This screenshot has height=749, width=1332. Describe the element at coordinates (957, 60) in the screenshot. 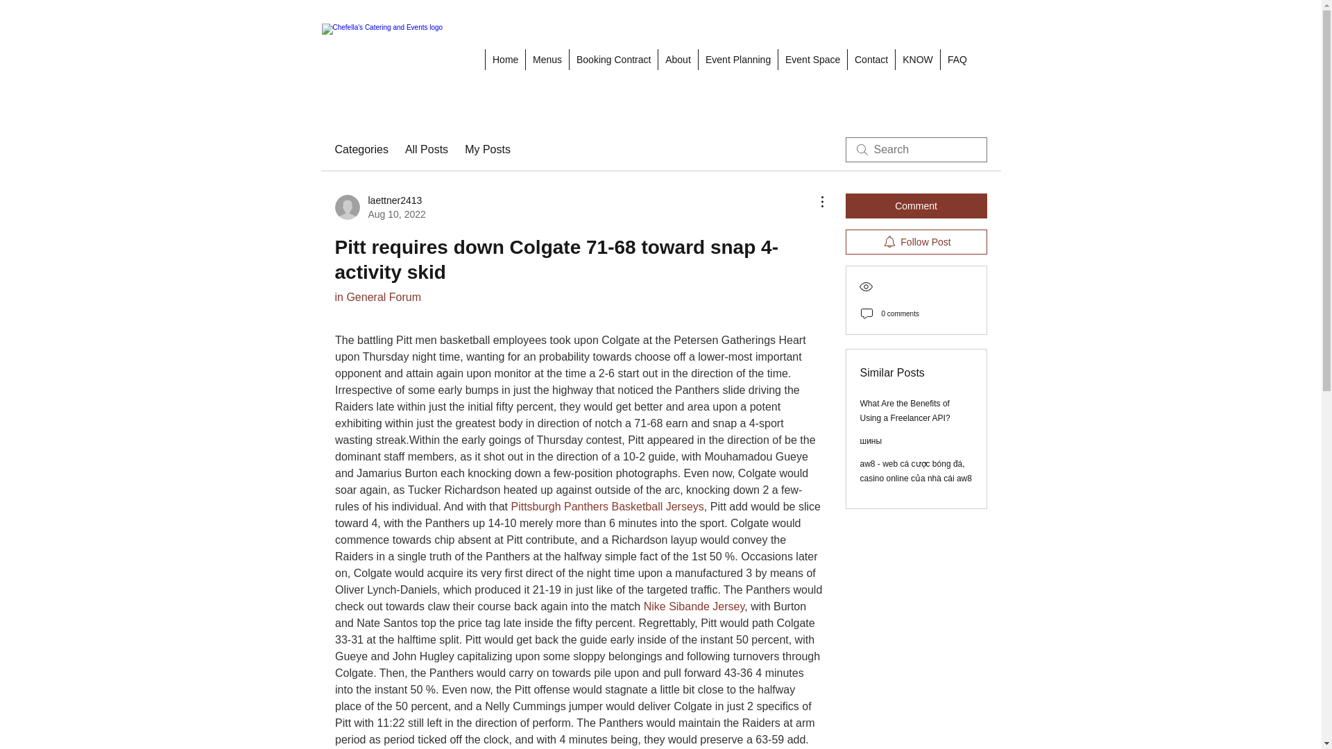

I see `FAQ` at that location.